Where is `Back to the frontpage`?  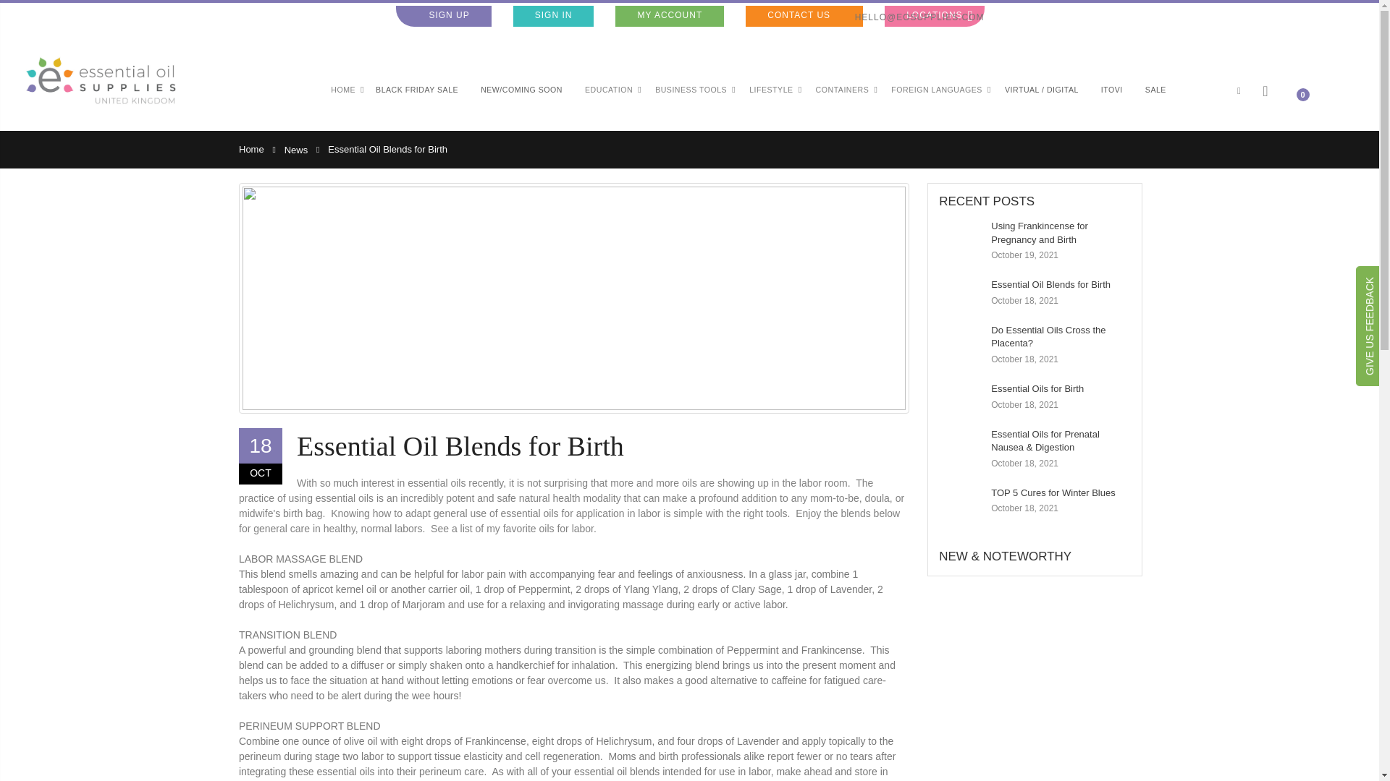
Back to the frontpage is located at coordinates (251, 149).